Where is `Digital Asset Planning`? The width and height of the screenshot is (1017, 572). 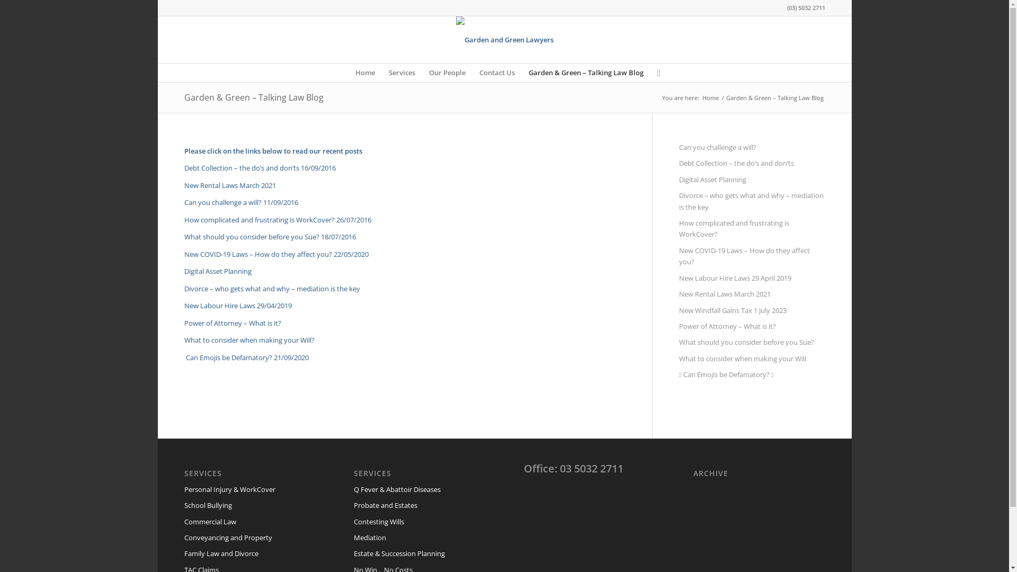
Digital Asset Planning is located at coordinates (752, 180).